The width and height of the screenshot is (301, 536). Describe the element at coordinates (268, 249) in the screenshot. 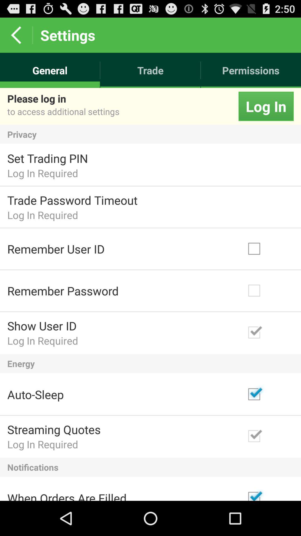

I see `select the box which is beside remember user id` at that location.